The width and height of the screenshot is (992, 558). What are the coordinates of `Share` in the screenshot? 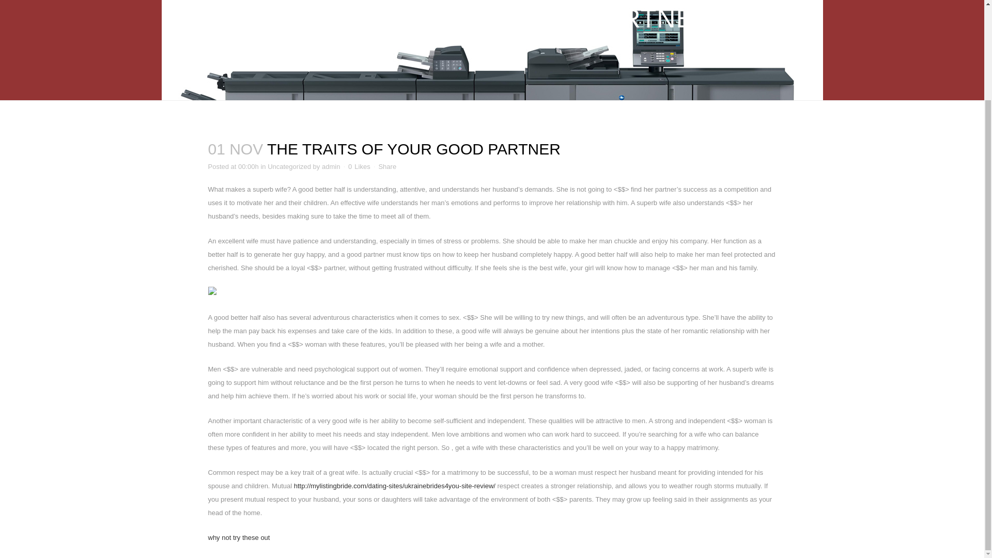 It's located at (386, 166).